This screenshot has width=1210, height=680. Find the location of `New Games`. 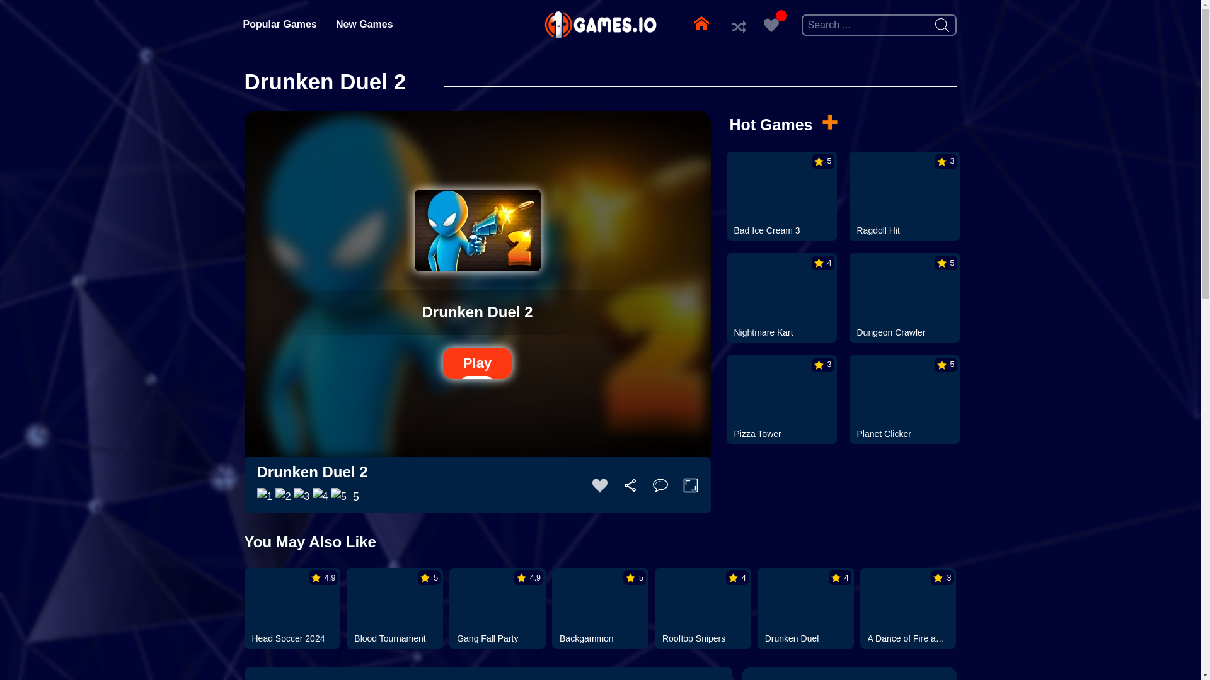

New Games is located at coordinates (364, 25).